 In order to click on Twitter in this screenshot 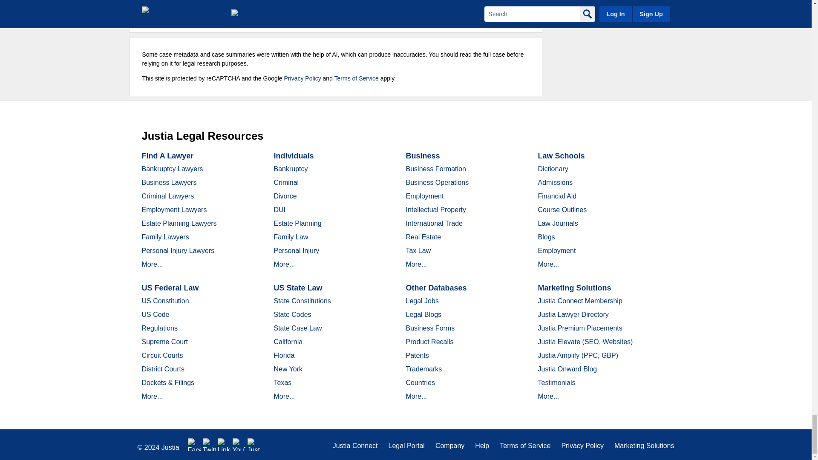, I will do `click(209, 445)`.